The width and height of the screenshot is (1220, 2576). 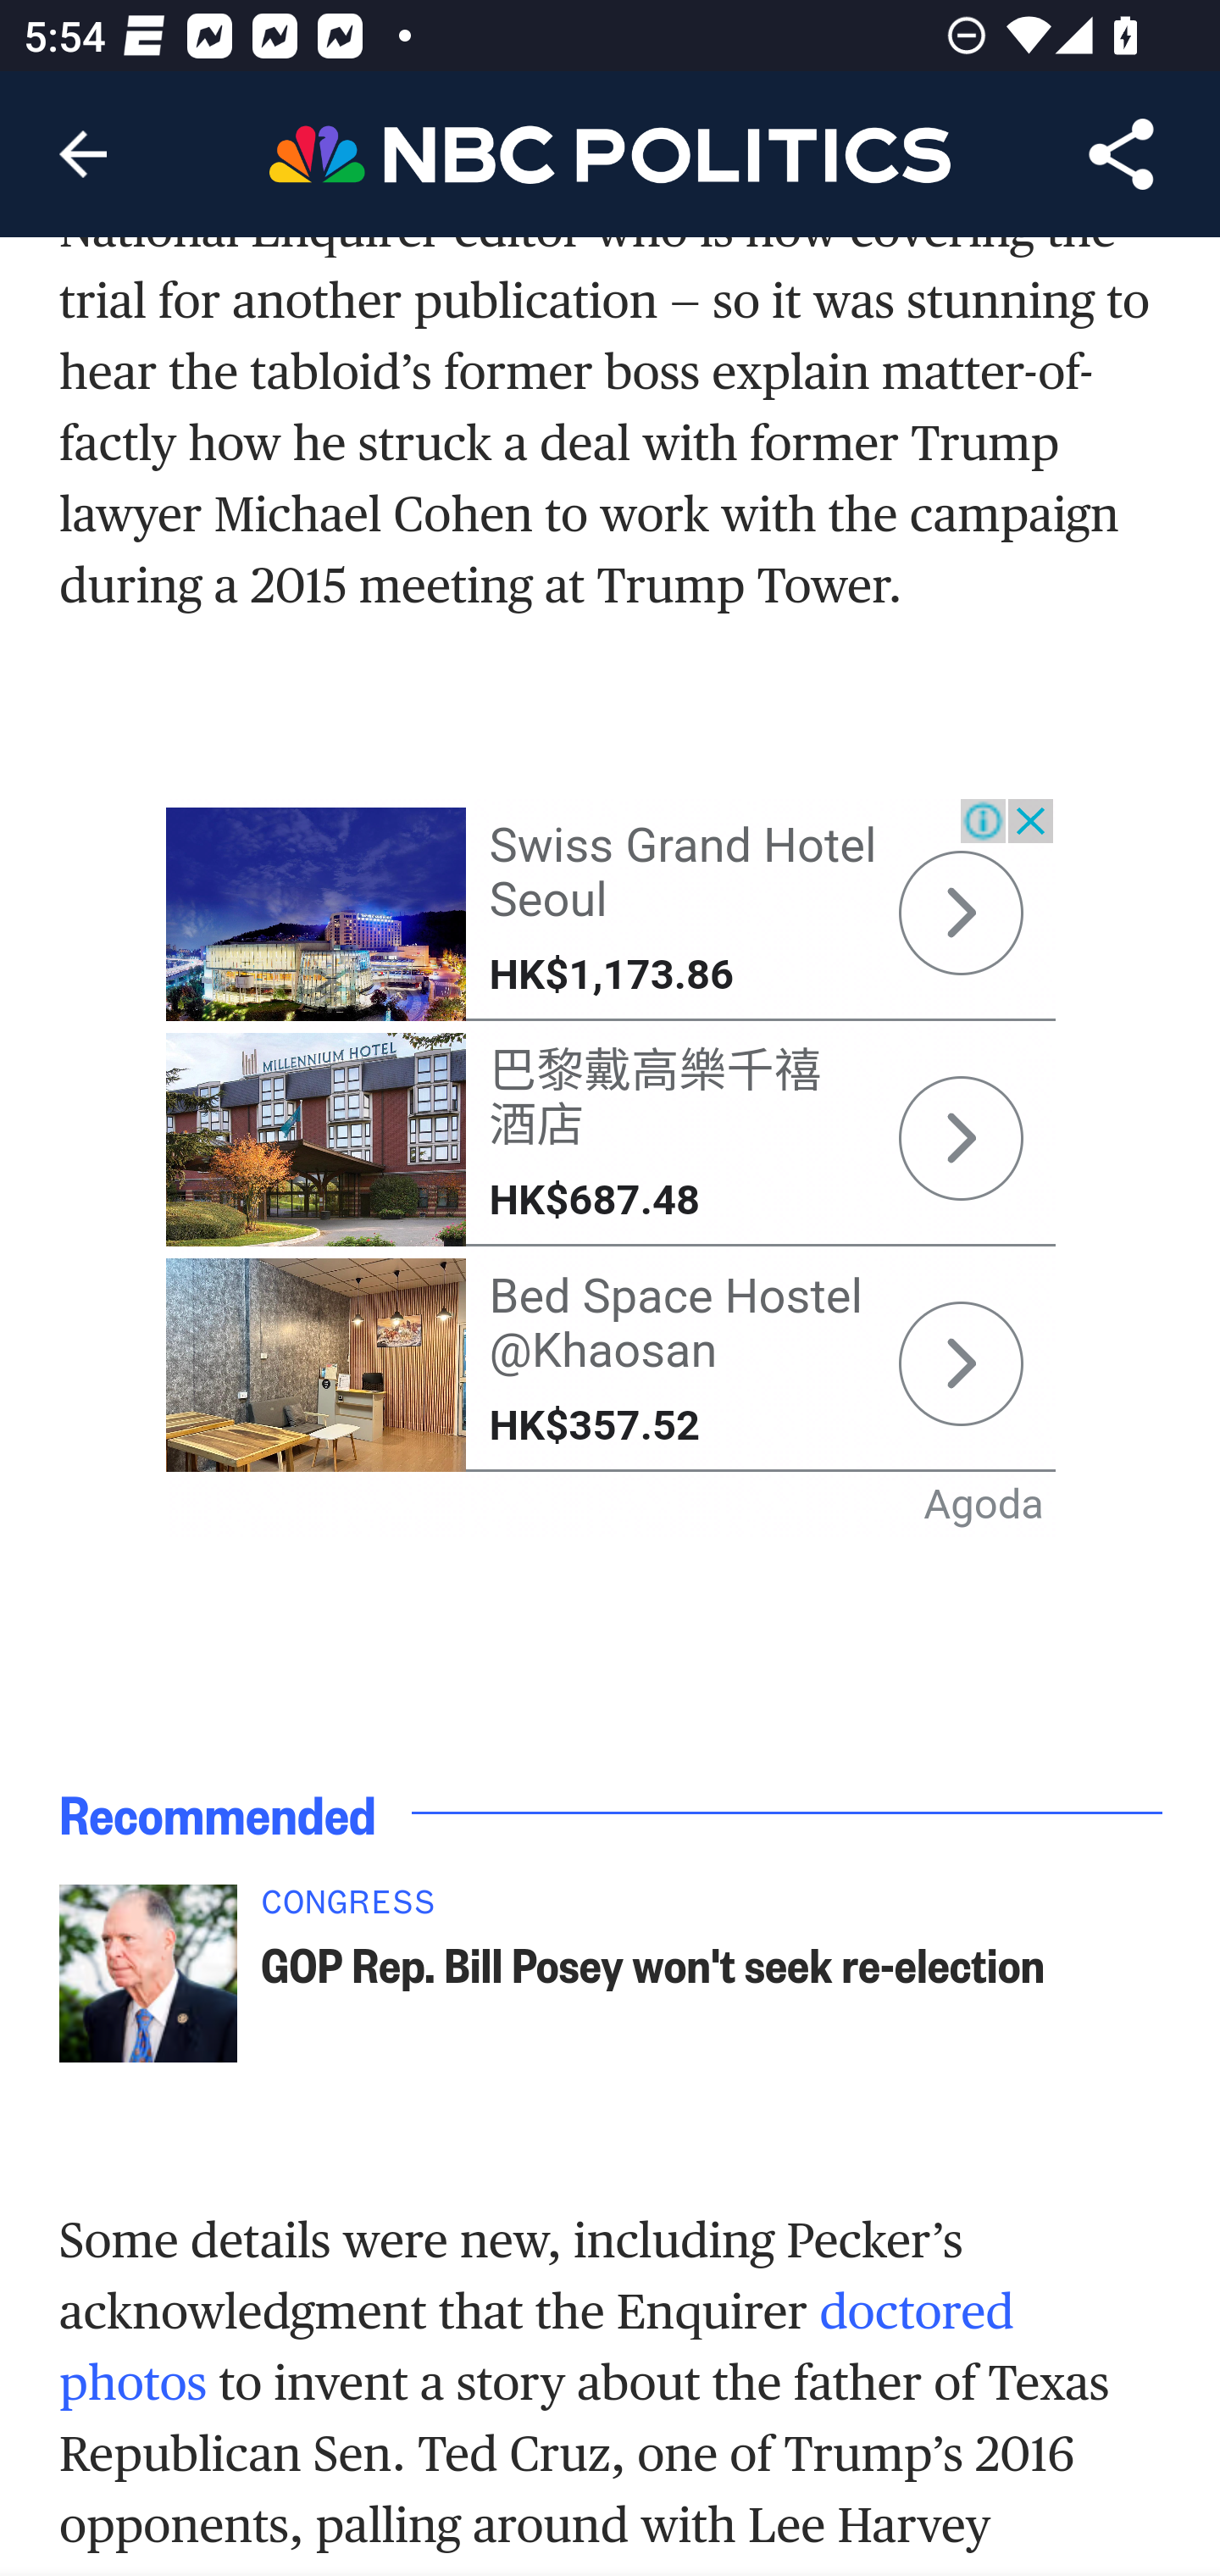 What do you see at coordinates (317, 1141) in the screenshot?
I see `partnersearch` at bounding box center [317, 1141].